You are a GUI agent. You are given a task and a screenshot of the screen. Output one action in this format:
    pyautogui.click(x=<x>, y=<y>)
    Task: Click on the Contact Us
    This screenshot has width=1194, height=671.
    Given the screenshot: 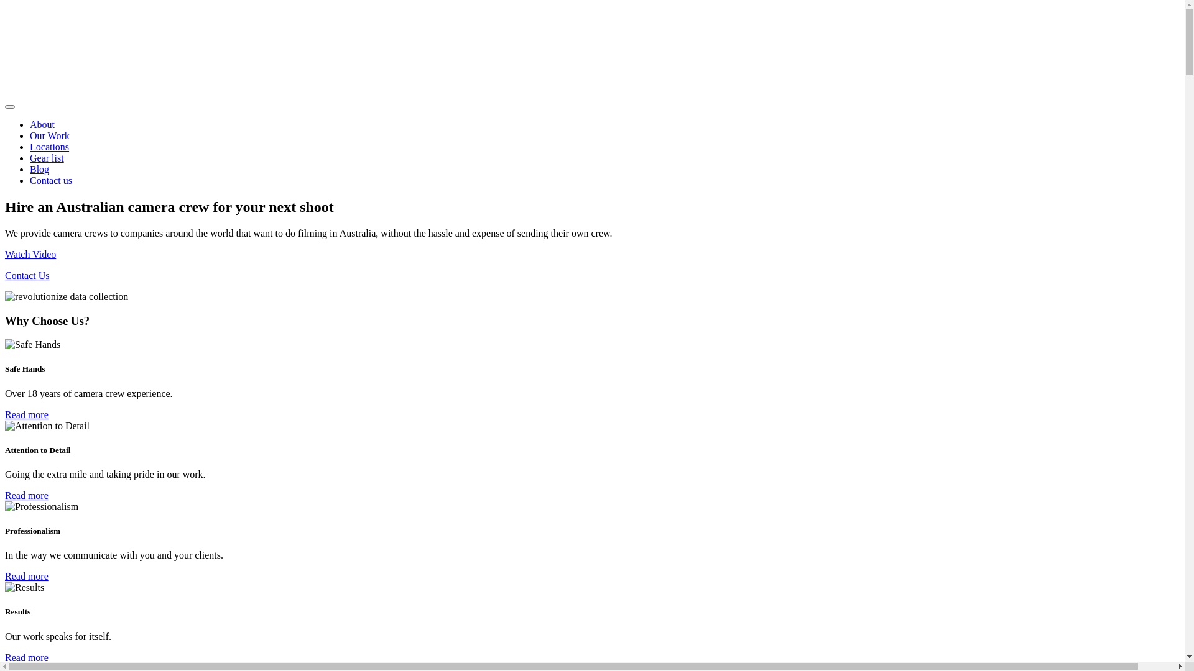 What is the action you would take?
    pyautogui.click(x=27, y=276)
    